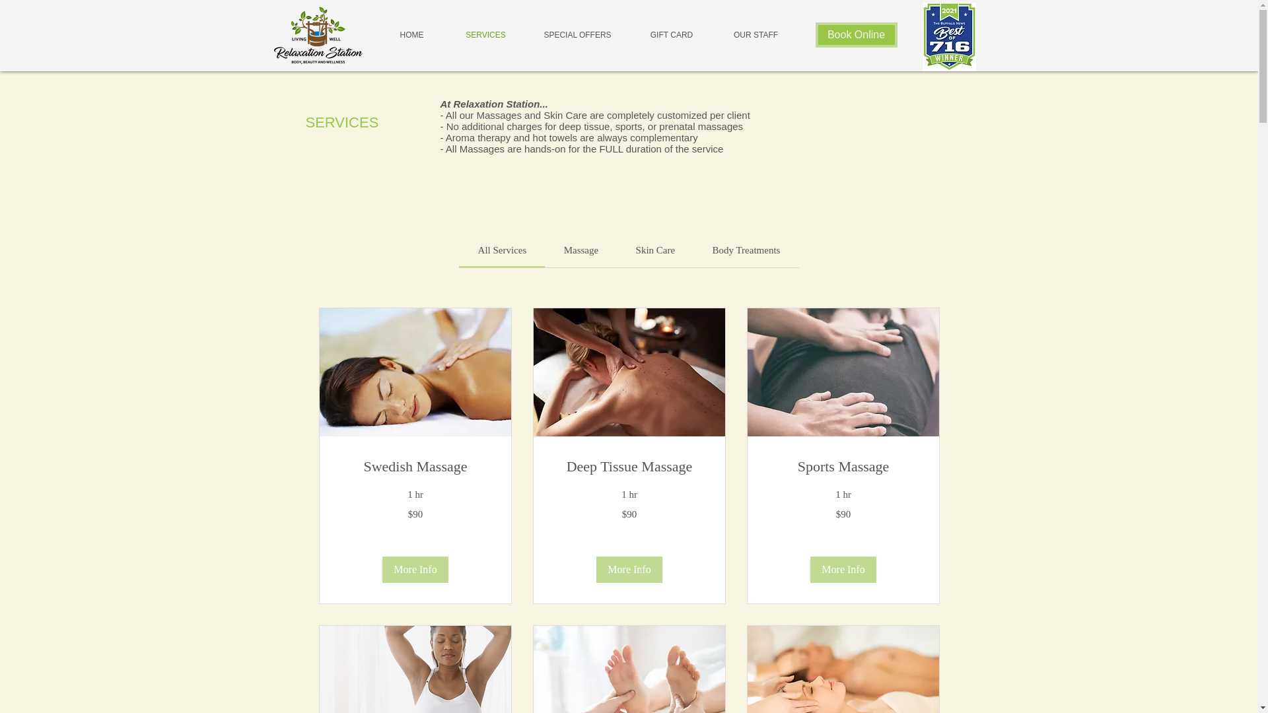 The image size is (1268, 713). Describe the element at coordinates (755, 34) in the screenshot. I see `OUR STAFF` at that location.